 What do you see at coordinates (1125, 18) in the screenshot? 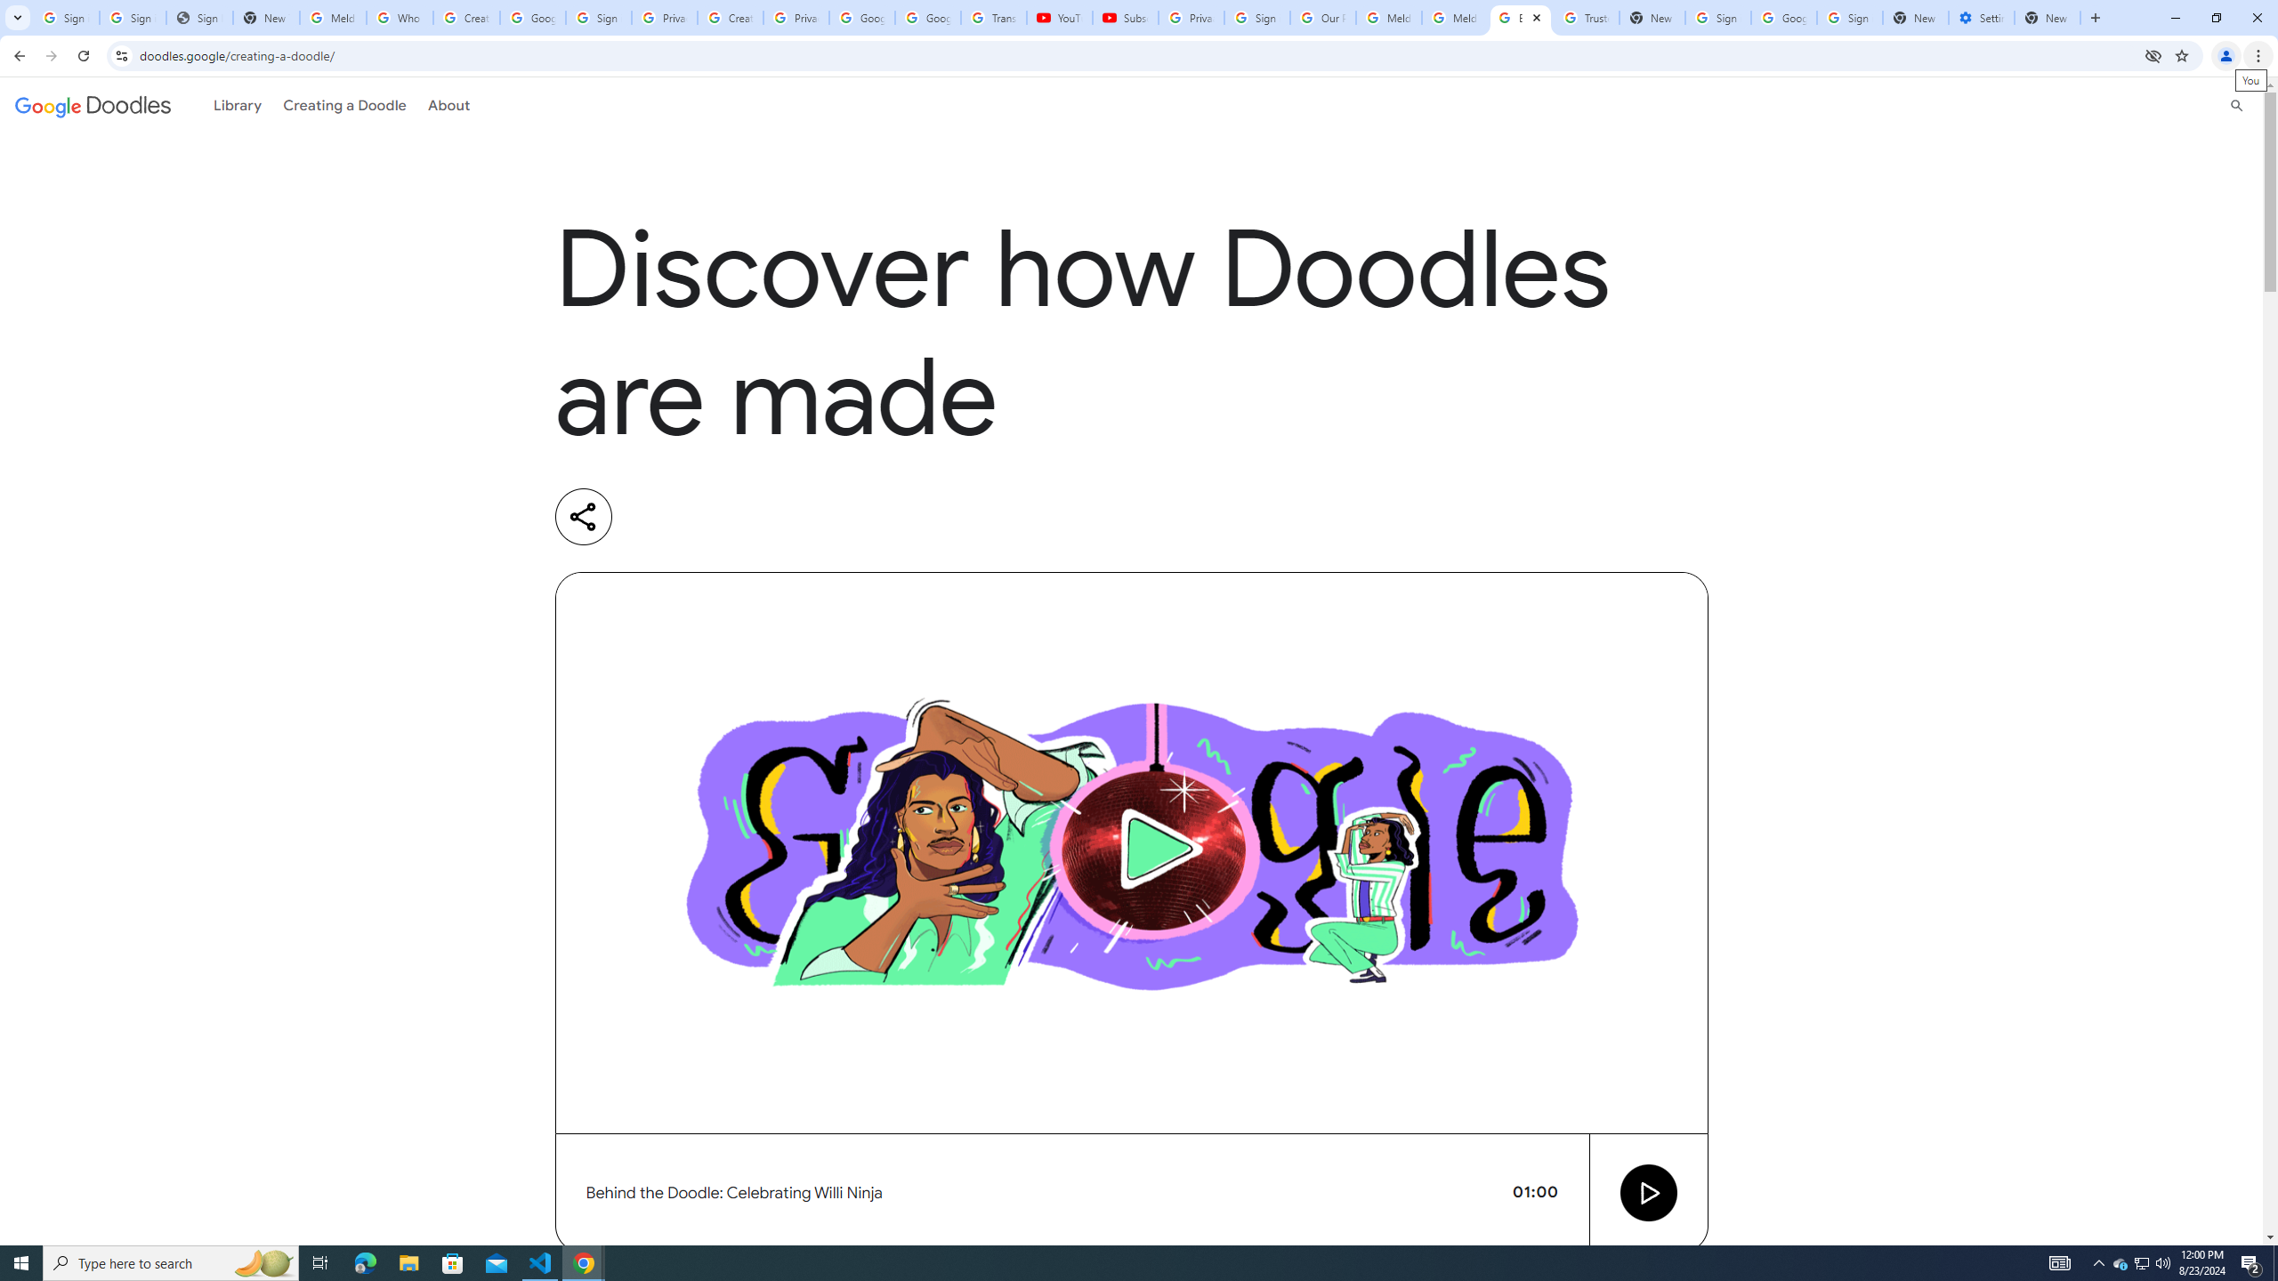
I see `Subscriptions - YouTube` at bounding box center [1125, 18].